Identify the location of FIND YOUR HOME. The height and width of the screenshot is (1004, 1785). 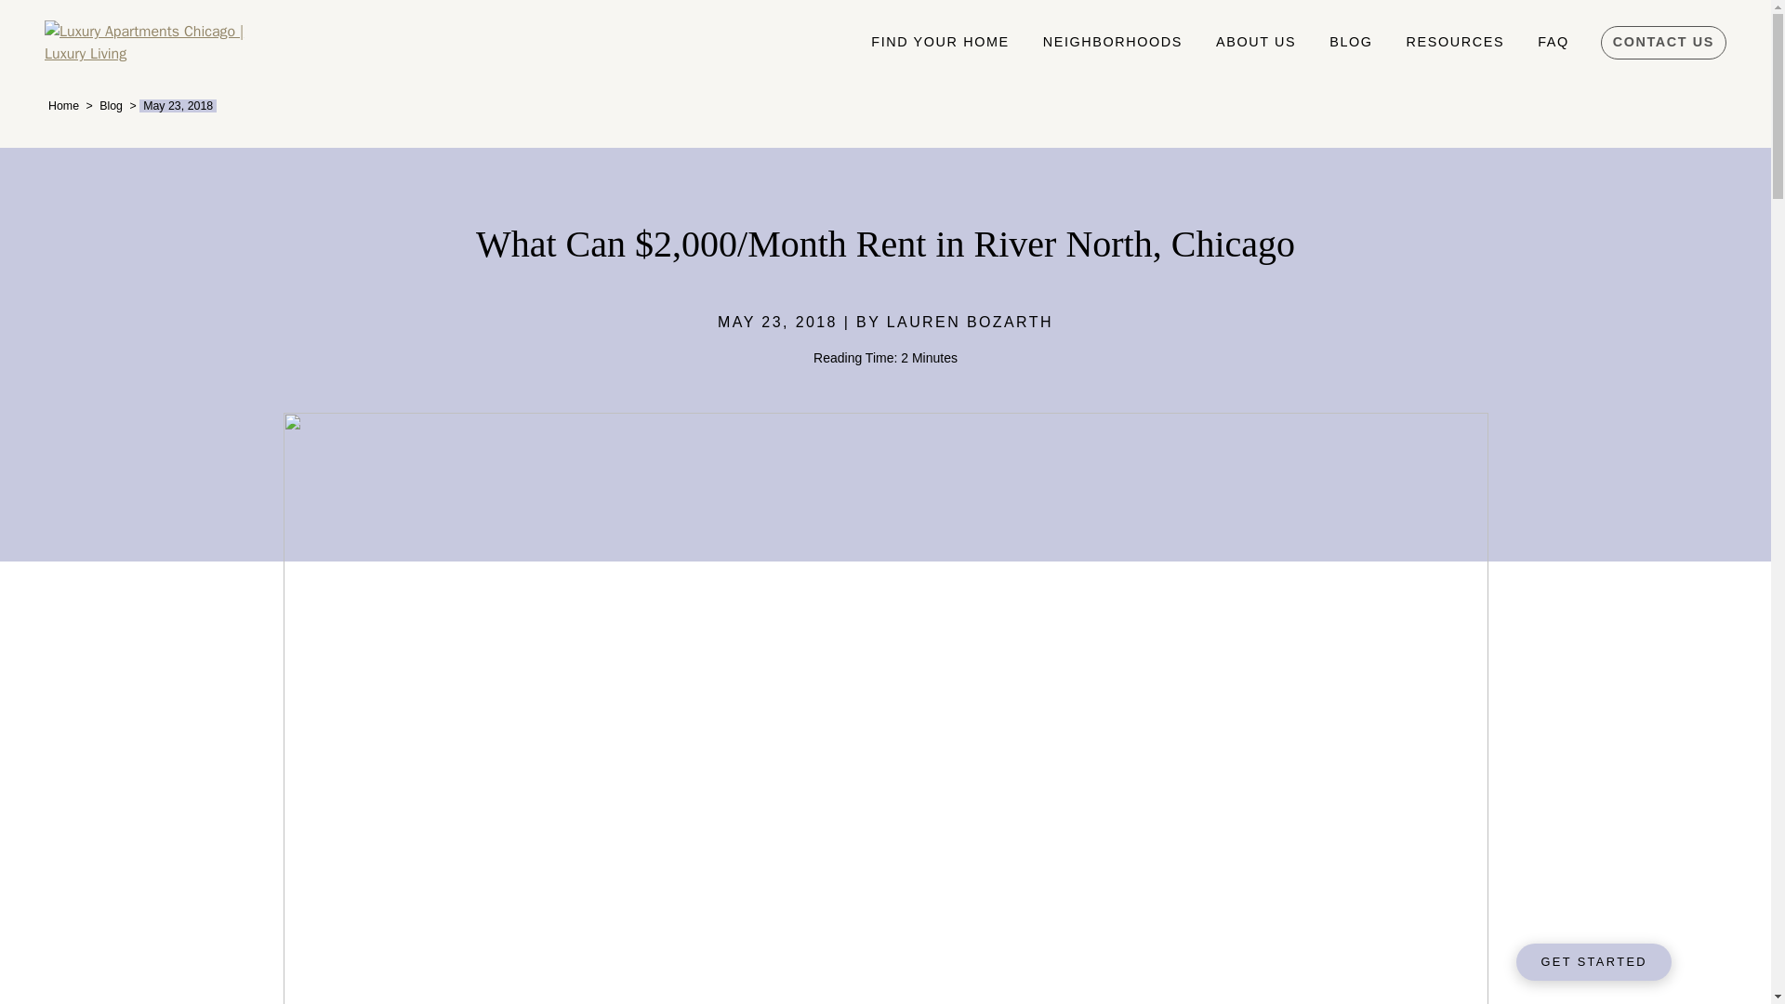
(939, 42).